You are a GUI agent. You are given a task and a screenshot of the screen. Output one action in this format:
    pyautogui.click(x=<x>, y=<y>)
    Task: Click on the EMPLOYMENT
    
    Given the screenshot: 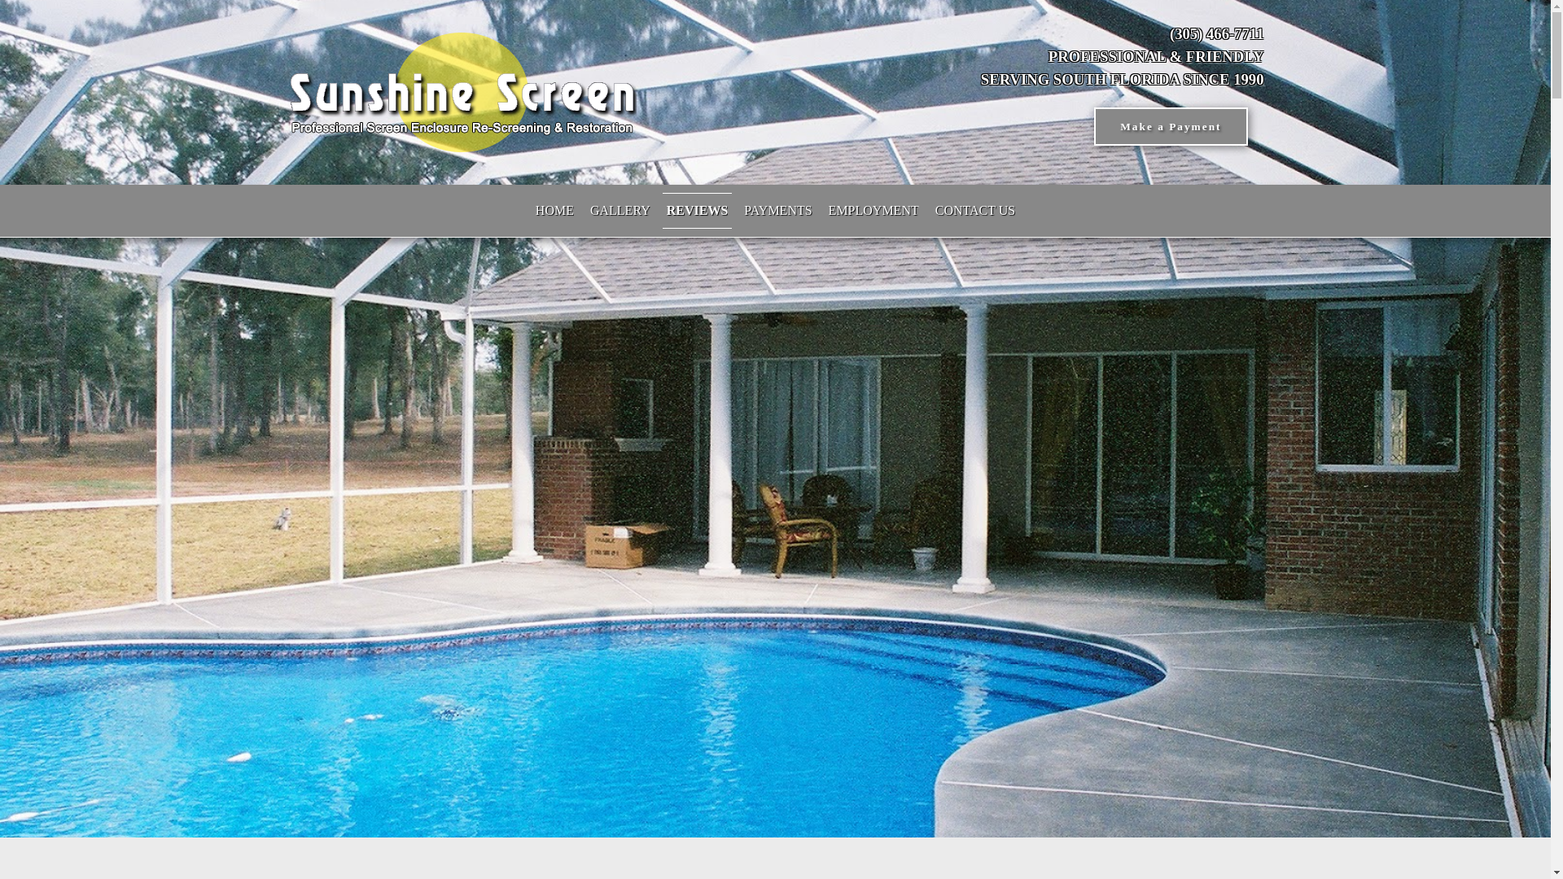 What is the action you would take?
    pyautogui.click(x=874, y=210)
    